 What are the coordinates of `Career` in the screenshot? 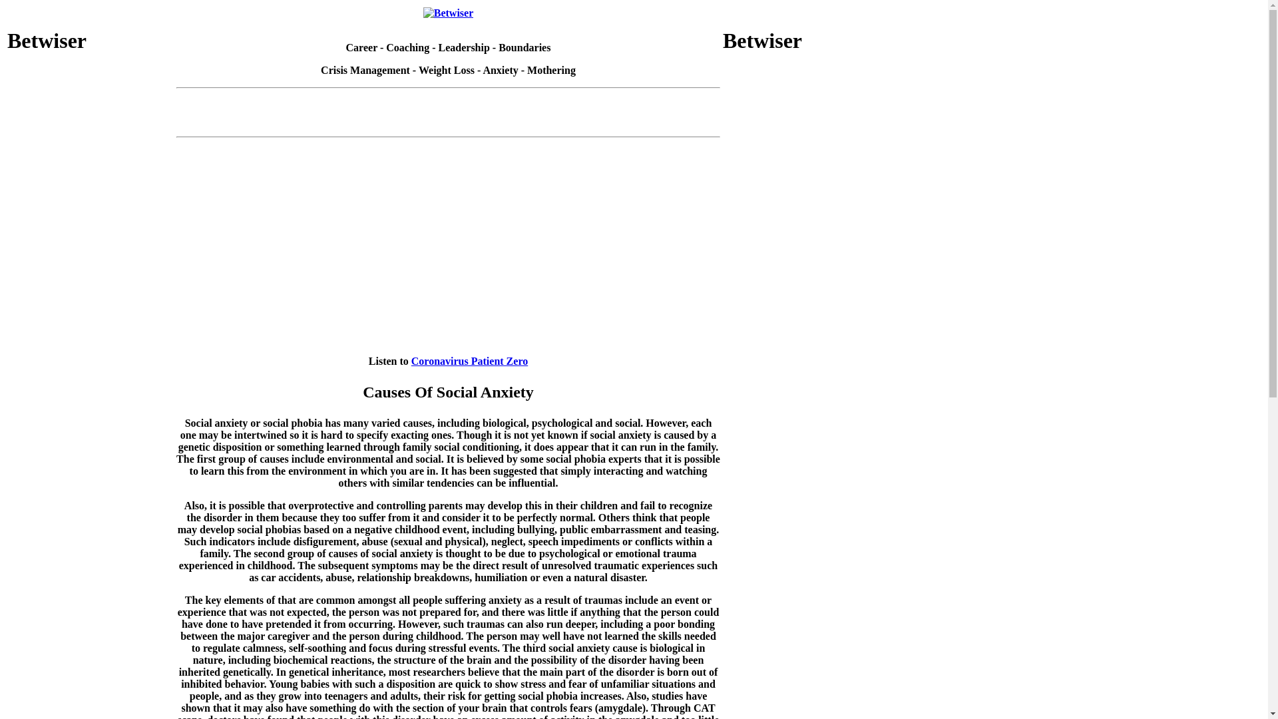 It's located at (361, 47).